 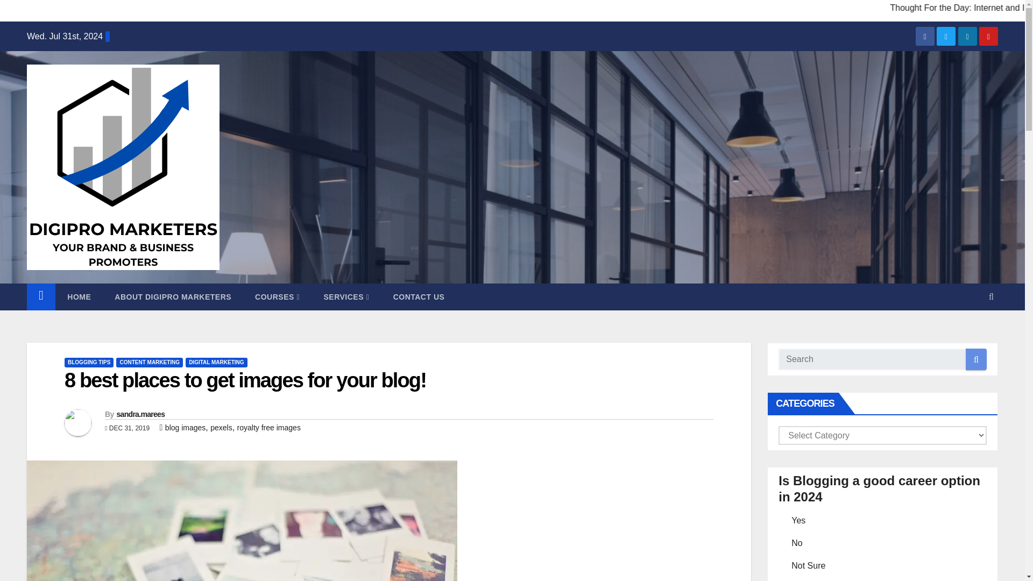 I want to click on CONTENT MARKETING, so click(x=149, y=363).